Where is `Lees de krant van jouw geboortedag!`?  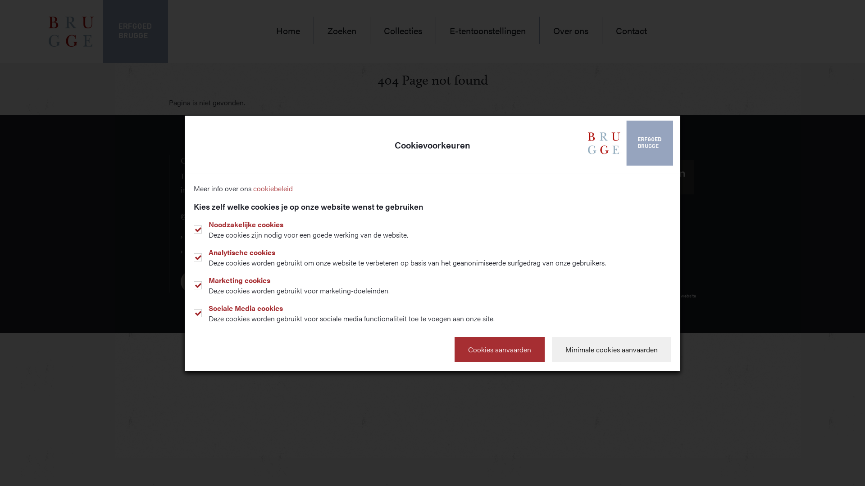
Lees de krant van jouw geboortedag! is located at coordinates (501, 175).